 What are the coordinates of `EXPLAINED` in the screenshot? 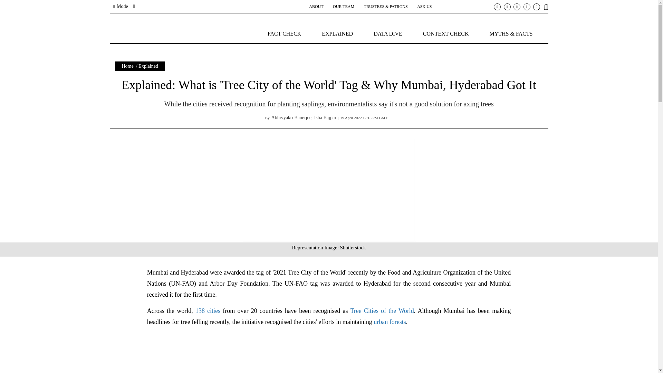 It's located at (337, 33).